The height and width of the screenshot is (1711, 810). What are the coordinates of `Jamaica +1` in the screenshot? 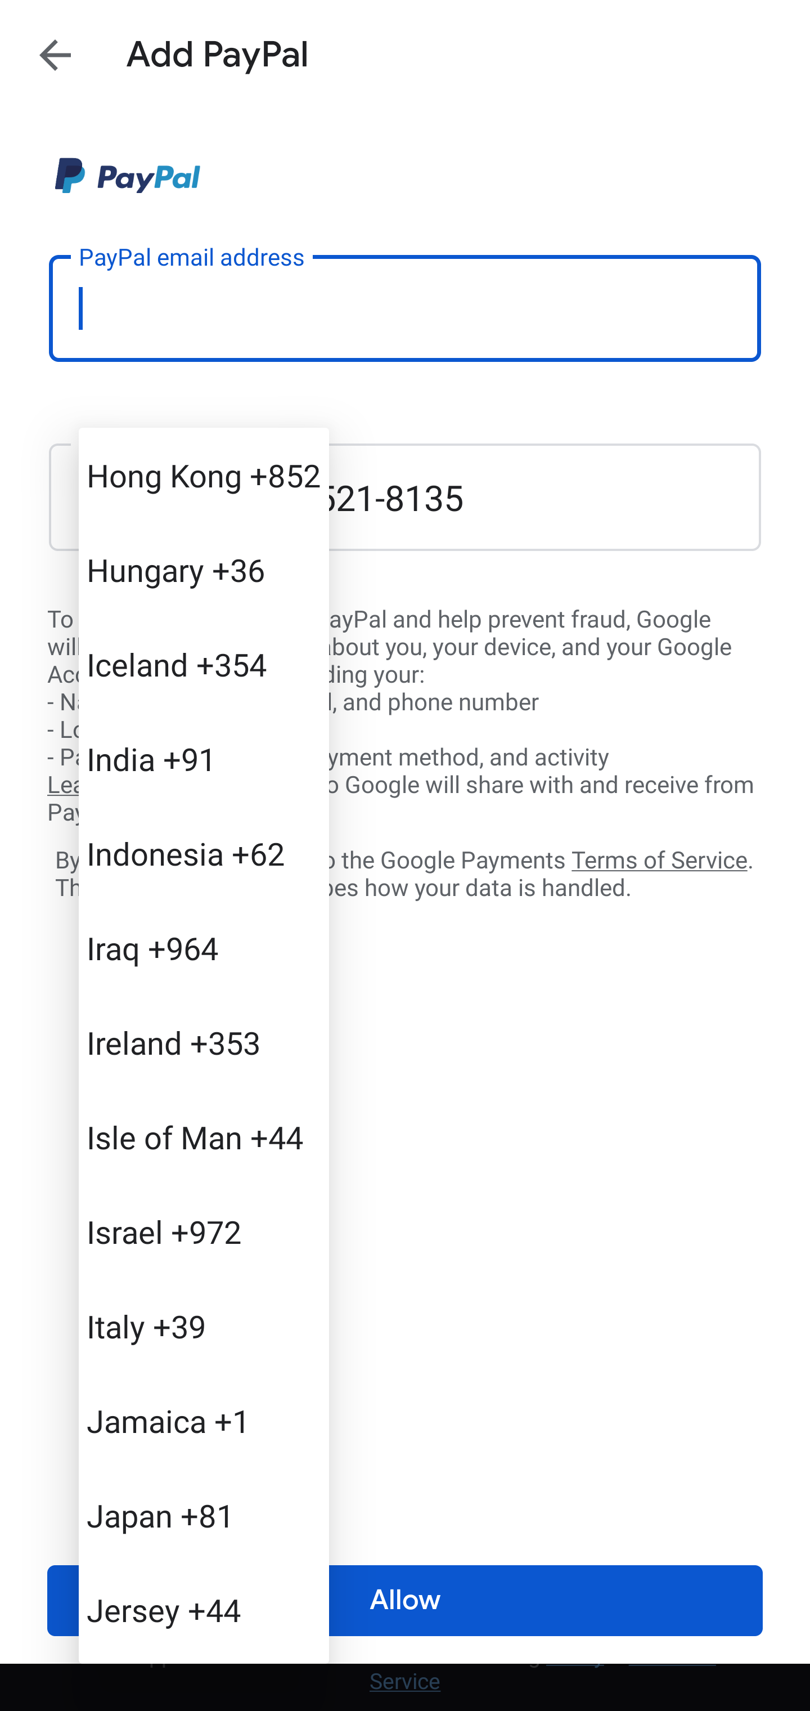 It's located at (204, 1421).